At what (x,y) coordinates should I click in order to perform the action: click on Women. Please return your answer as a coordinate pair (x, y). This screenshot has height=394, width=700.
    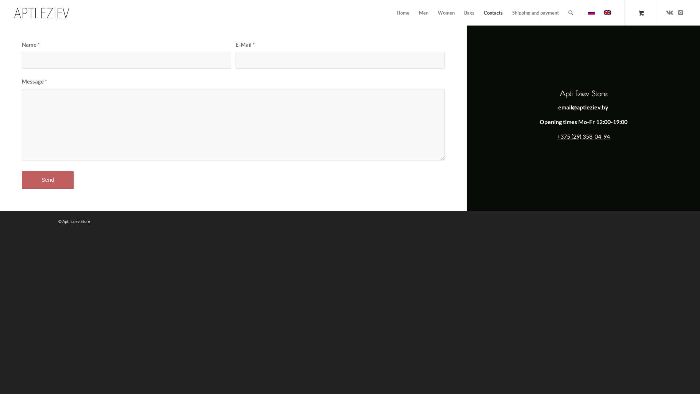
    Looking at the image, I should click on (446, 13).